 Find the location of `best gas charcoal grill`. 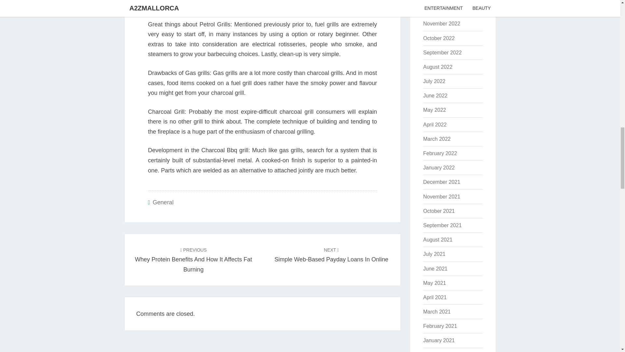

best gas charcoal grill is located at coordinates (288, 5).